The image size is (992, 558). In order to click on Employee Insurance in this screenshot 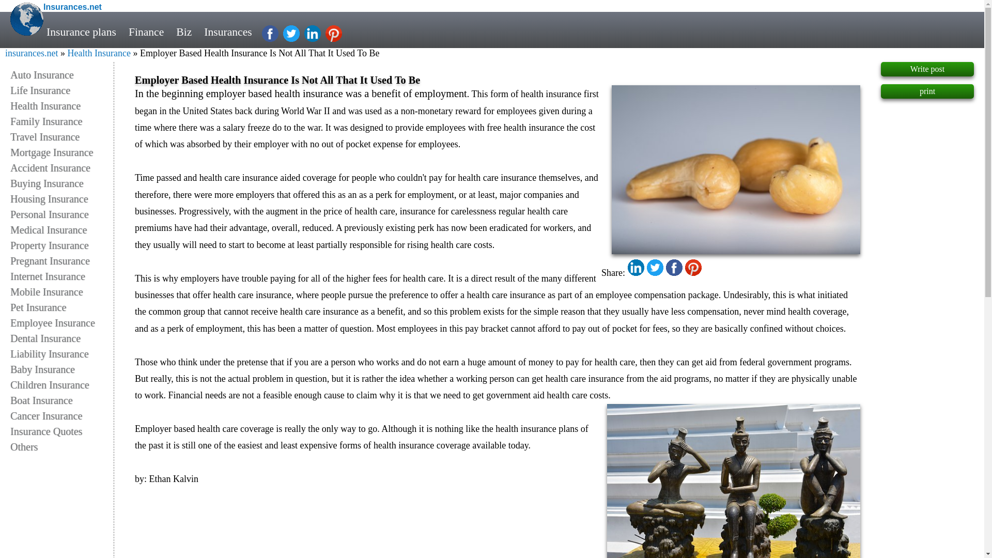, I will do `click(62, 323)`.